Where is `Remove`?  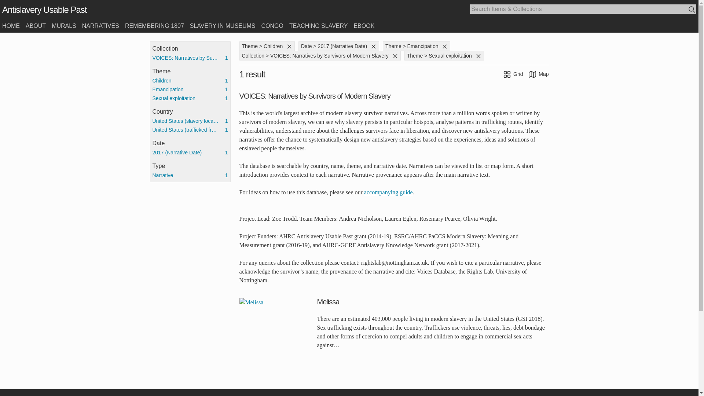 Remove is located at coordinates (444, 46).